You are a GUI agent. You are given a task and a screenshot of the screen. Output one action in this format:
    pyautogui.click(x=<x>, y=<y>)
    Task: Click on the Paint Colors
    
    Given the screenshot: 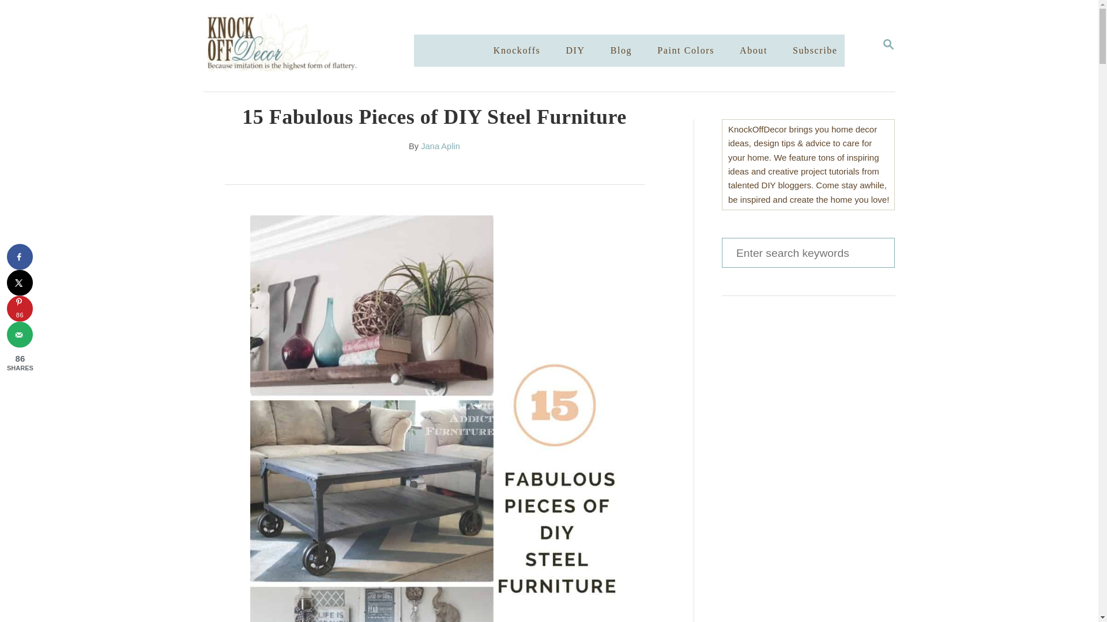 What is the action you would take?
    pyautogui.click(x=686, y=51)
    